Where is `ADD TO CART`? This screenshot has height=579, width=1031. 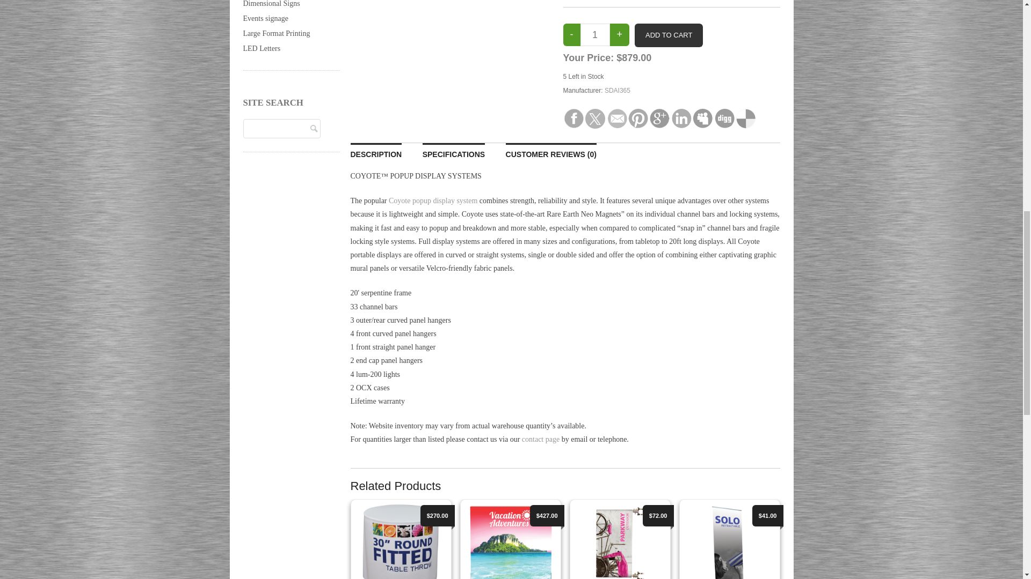
ADD TO CART is located at coordinates (669, 35).